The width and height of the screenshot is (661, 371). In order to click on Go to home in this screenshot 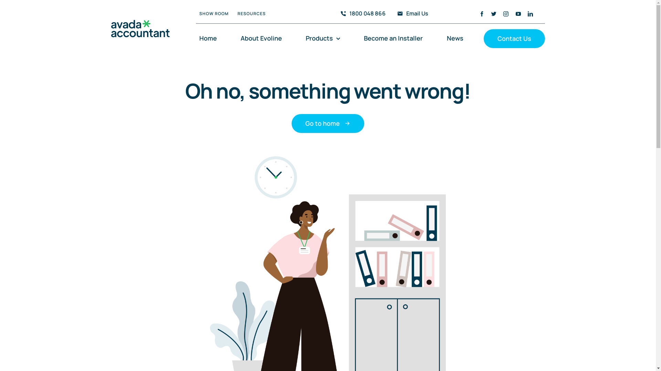, I will do `click(328, 124)`.